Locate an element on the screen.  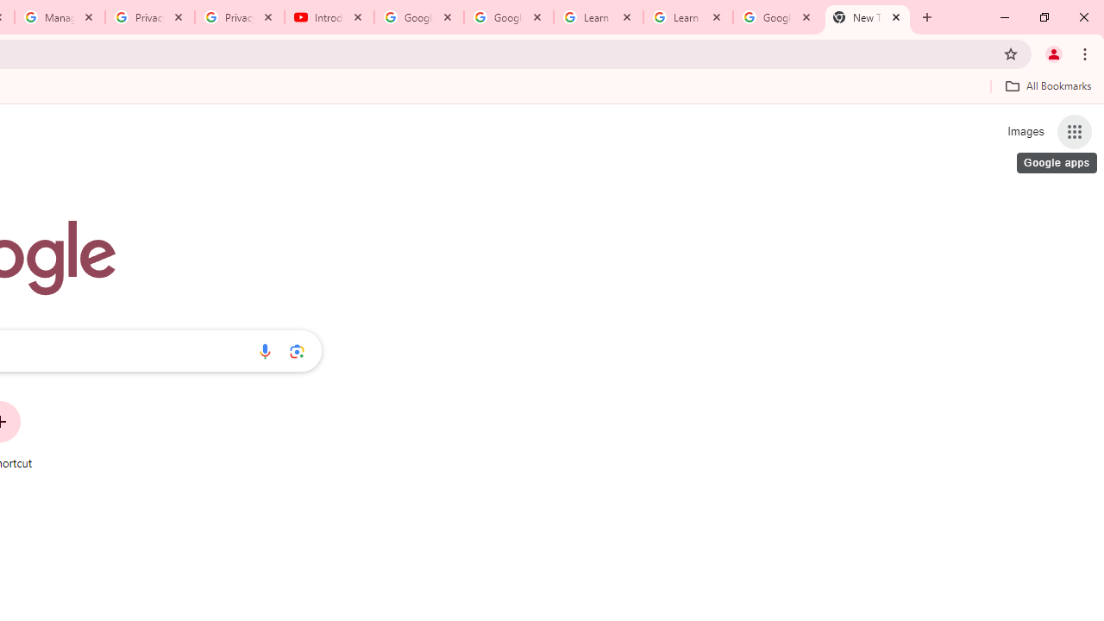
Search by image is located at coordinates (297, 351).